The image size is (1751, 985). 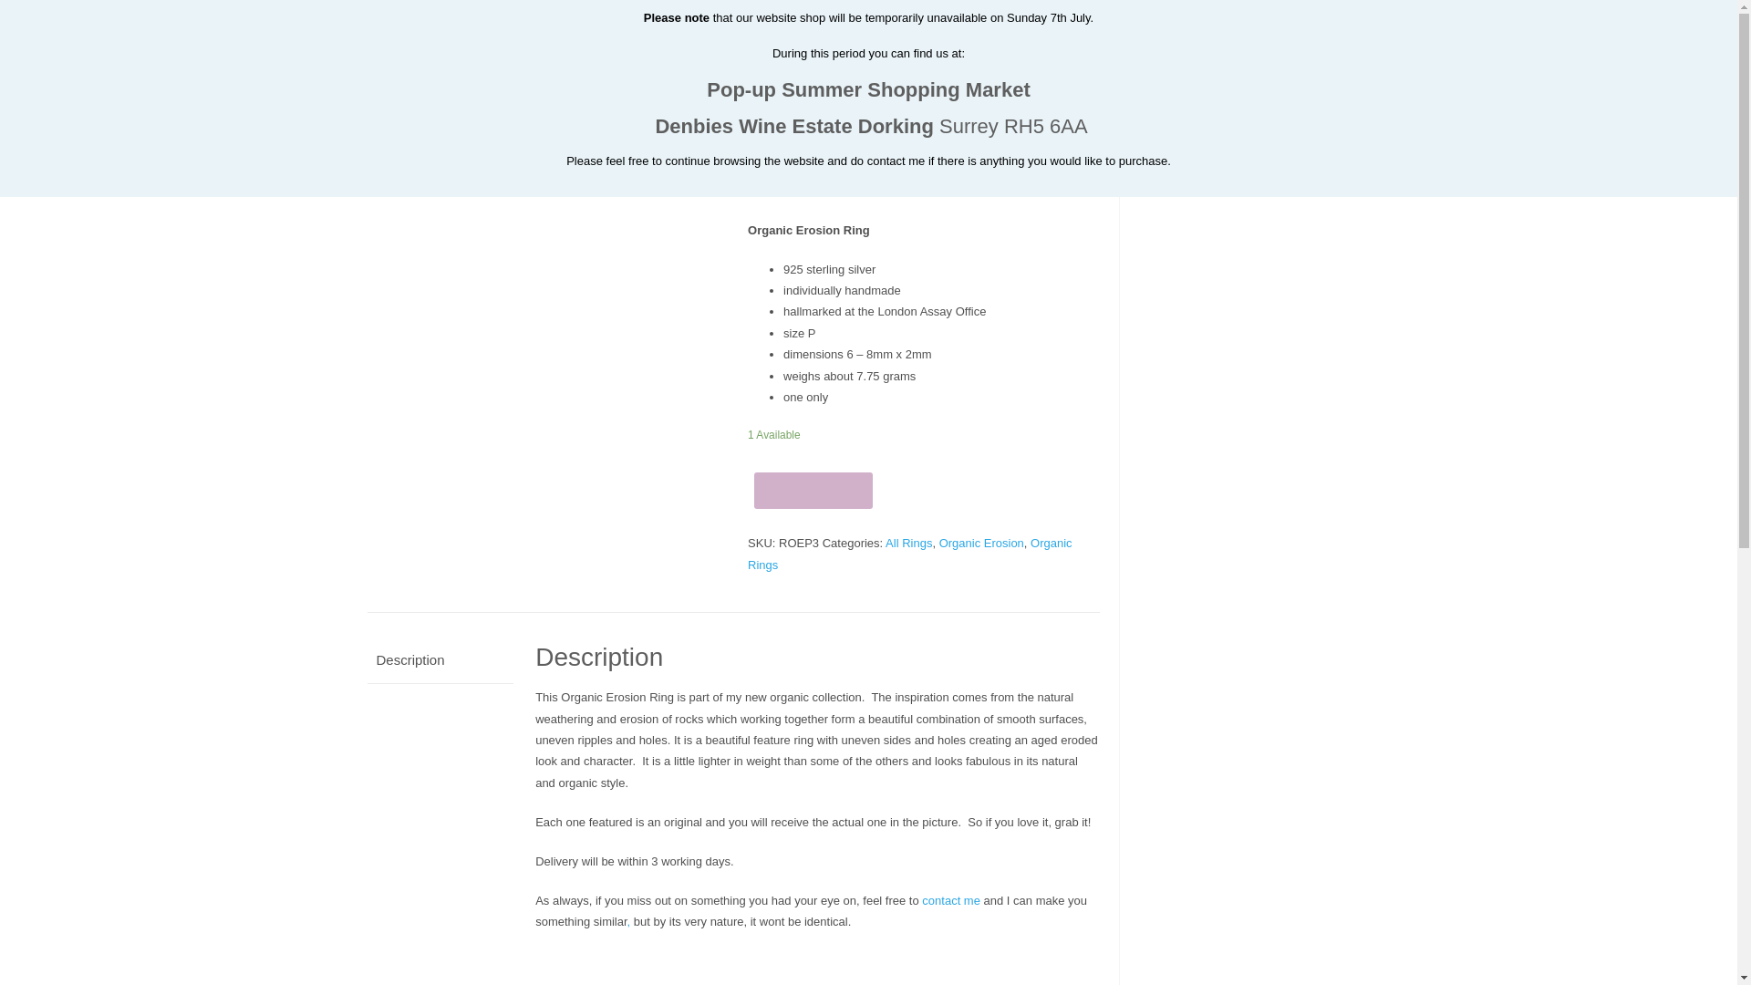 I want to click on View your shopping cart, so click(x=1333, y=4).